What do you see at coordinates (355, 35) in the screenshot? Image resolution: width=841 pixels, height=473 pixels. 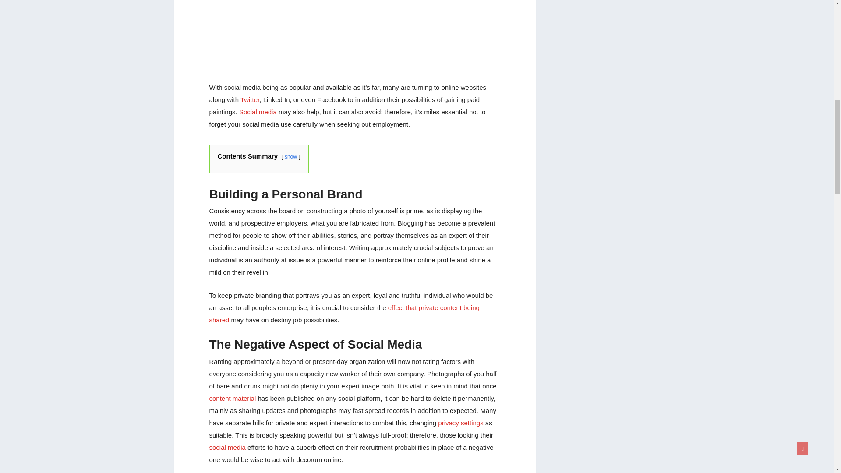 I see `The Impact of Social Media on Your Search for Work 1` at bounding box center [355, 35].